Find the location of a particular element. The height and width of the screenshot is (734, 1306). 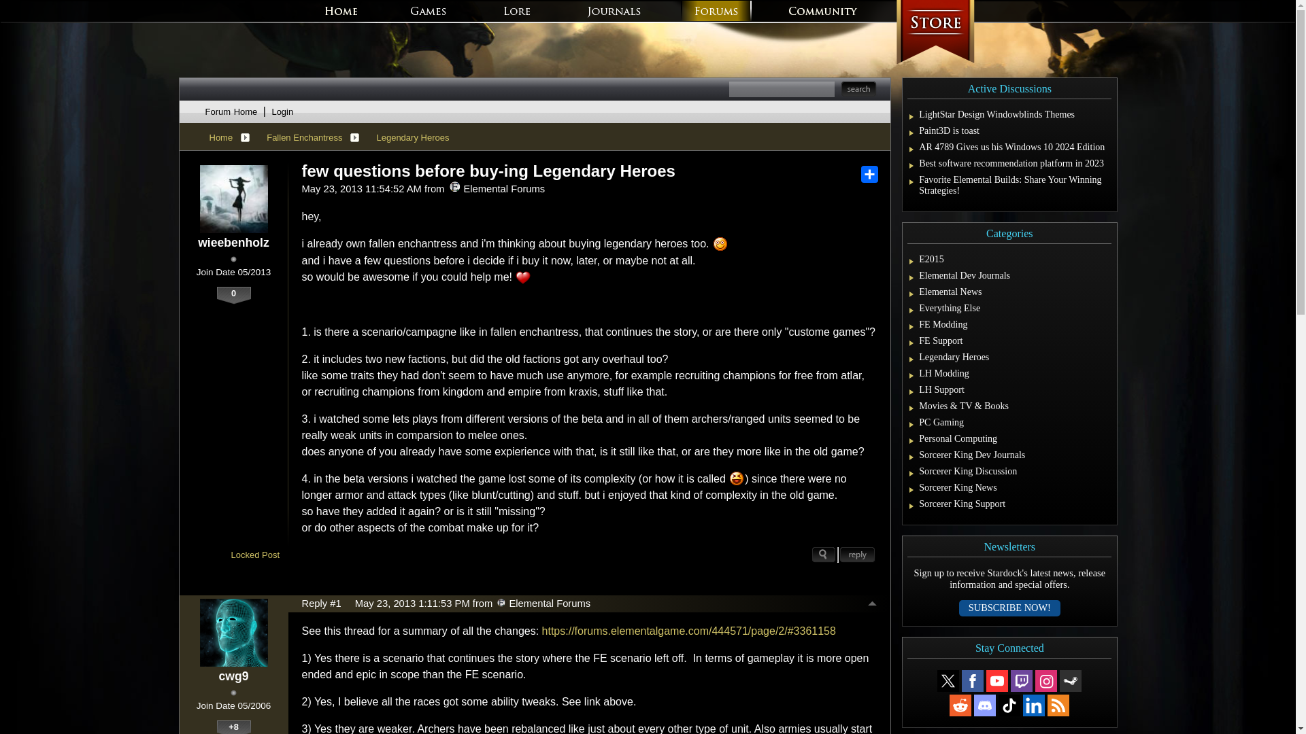

View cwg9's Karma is located at coordinates (233, 727).